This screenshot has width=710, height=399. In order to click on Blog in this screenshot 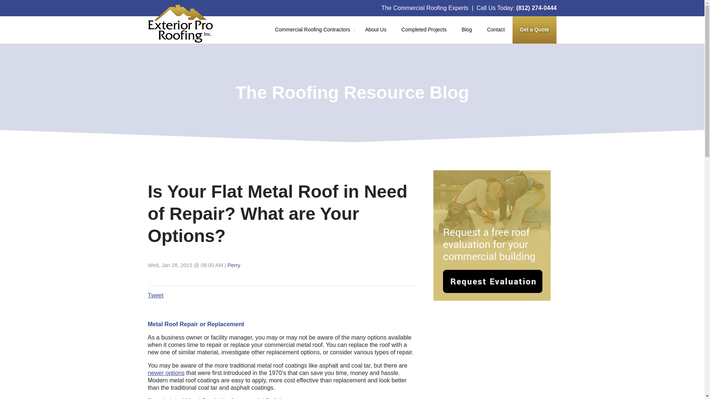, I will do `click(467, 30)`.